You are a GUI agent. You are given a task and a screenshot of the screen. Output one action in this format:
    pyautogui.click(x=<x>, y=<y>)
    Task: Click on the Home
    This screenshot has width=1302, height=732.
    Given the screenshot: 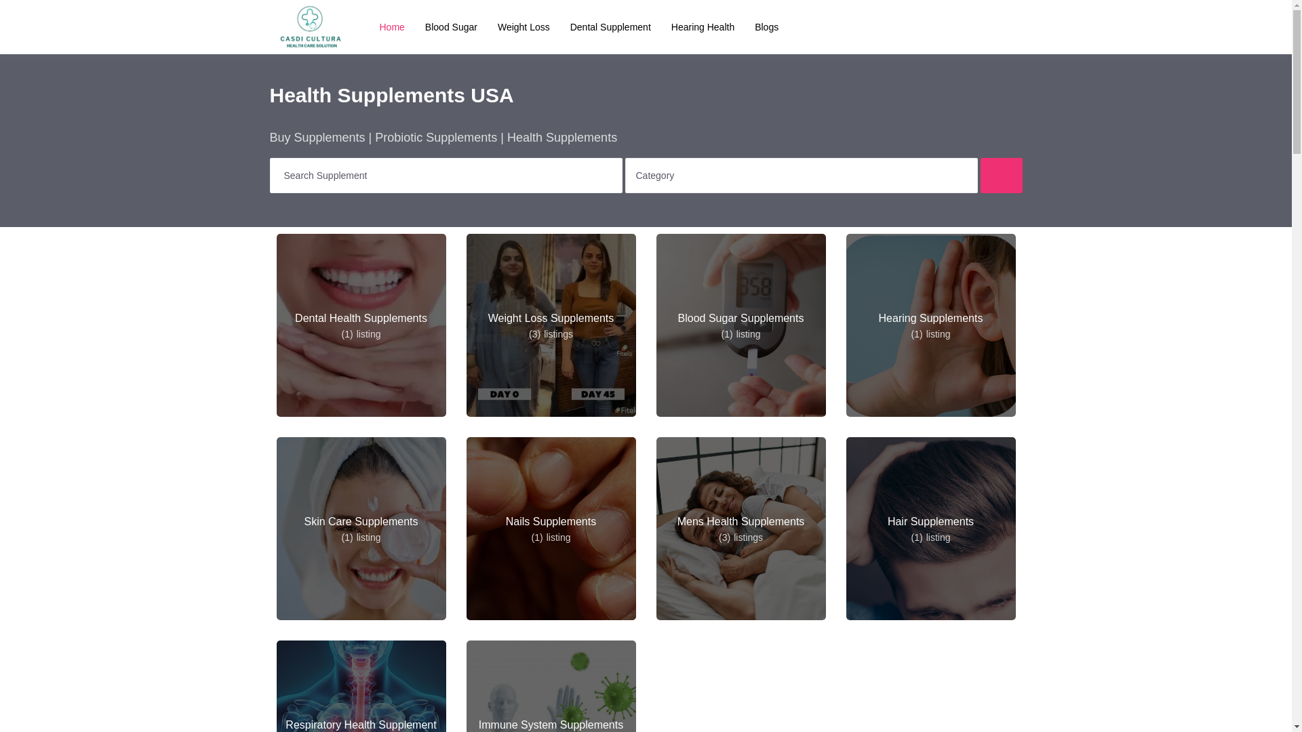 What is the action you would take?
    pyautogui.click(x=392, y=27)
    